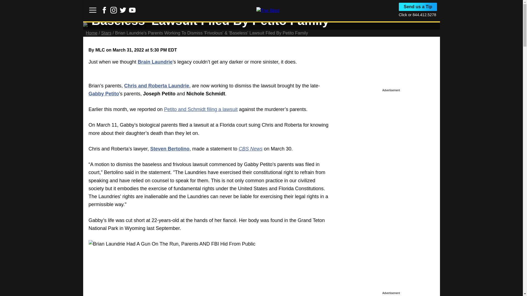  What do you see at coordinates (418, 7) in the screenshot?
I see `Send us a Tip` at bounding box center [418, 7].